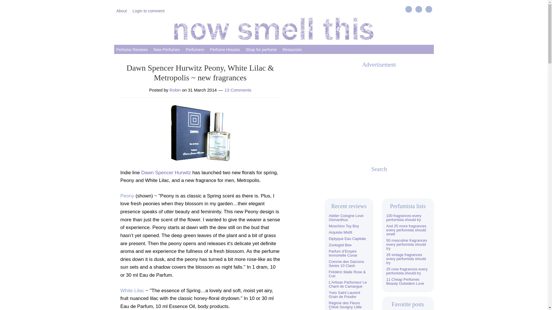 Image resolution: width=552 pixels, height=310 pixels. I want to click on Shop for perfume, so click(261, 49).